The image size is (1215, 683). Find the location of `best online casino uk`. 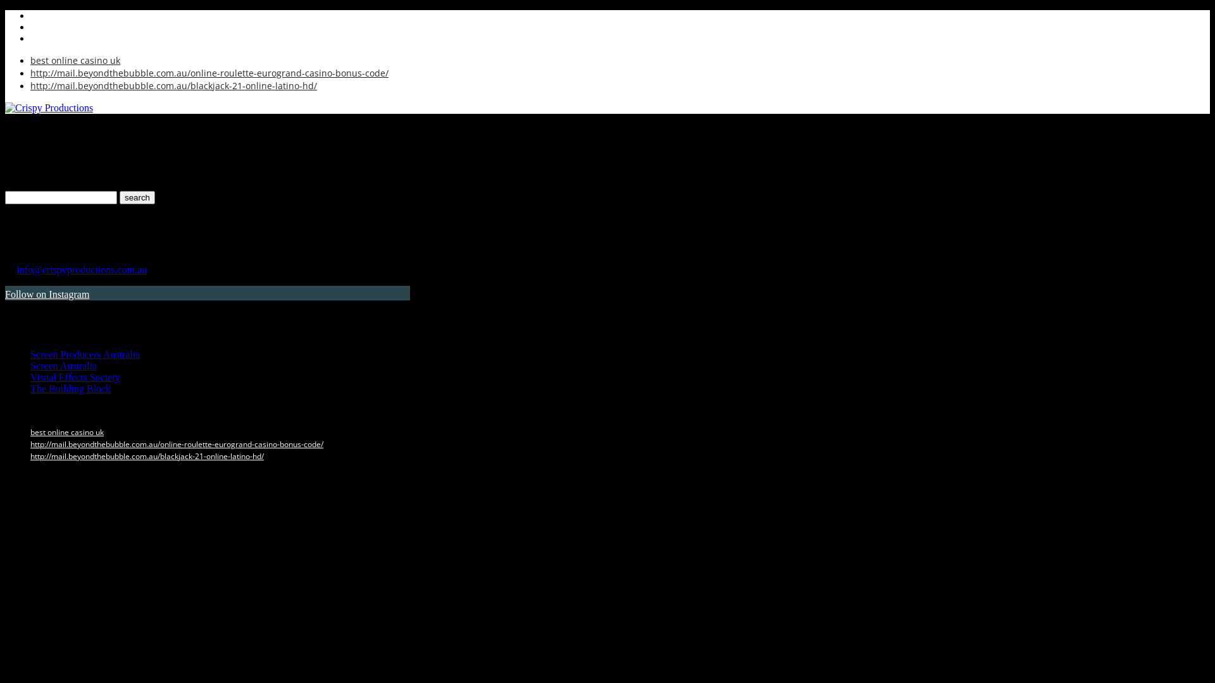

best online casino uk is located at coordinates (75, 61).